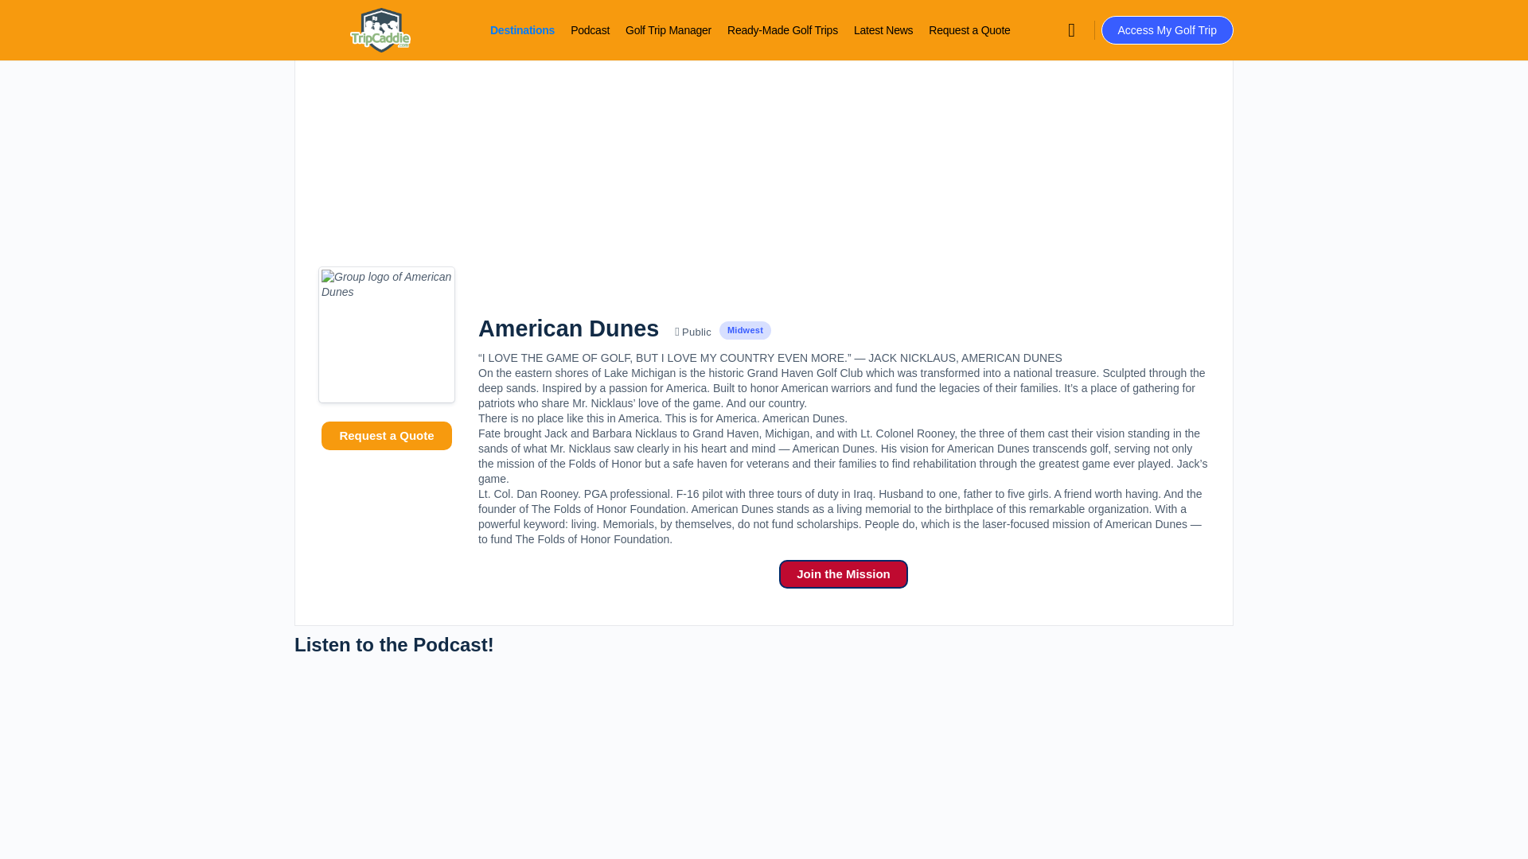 The height and width of the screenshot is (859, 1528). What do you see at coordinates (385, 436) in the screenshot?
I see `Request a Quote` at bounding box center [385, 436].